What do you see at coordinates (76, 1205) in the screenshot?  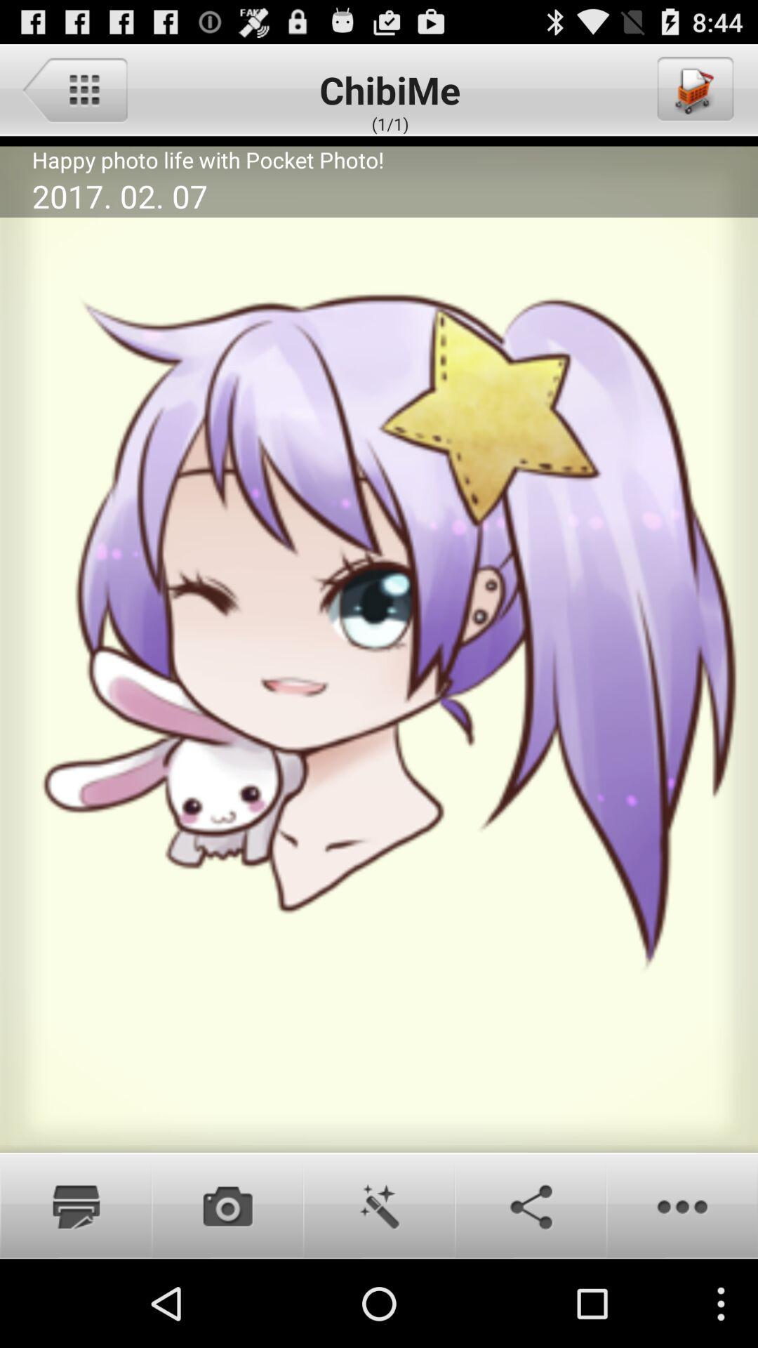 I see `print image` at bounding box center [76, 1205].